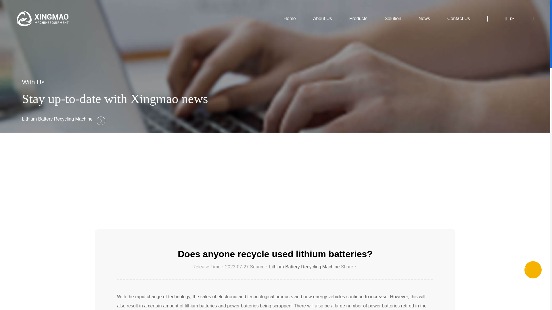 The width and height of the screenshot is (552, 310). What do you see at coordinates (459, 18) in the screenshot?
I see `Contact Us` at bounding box center [459, 18].